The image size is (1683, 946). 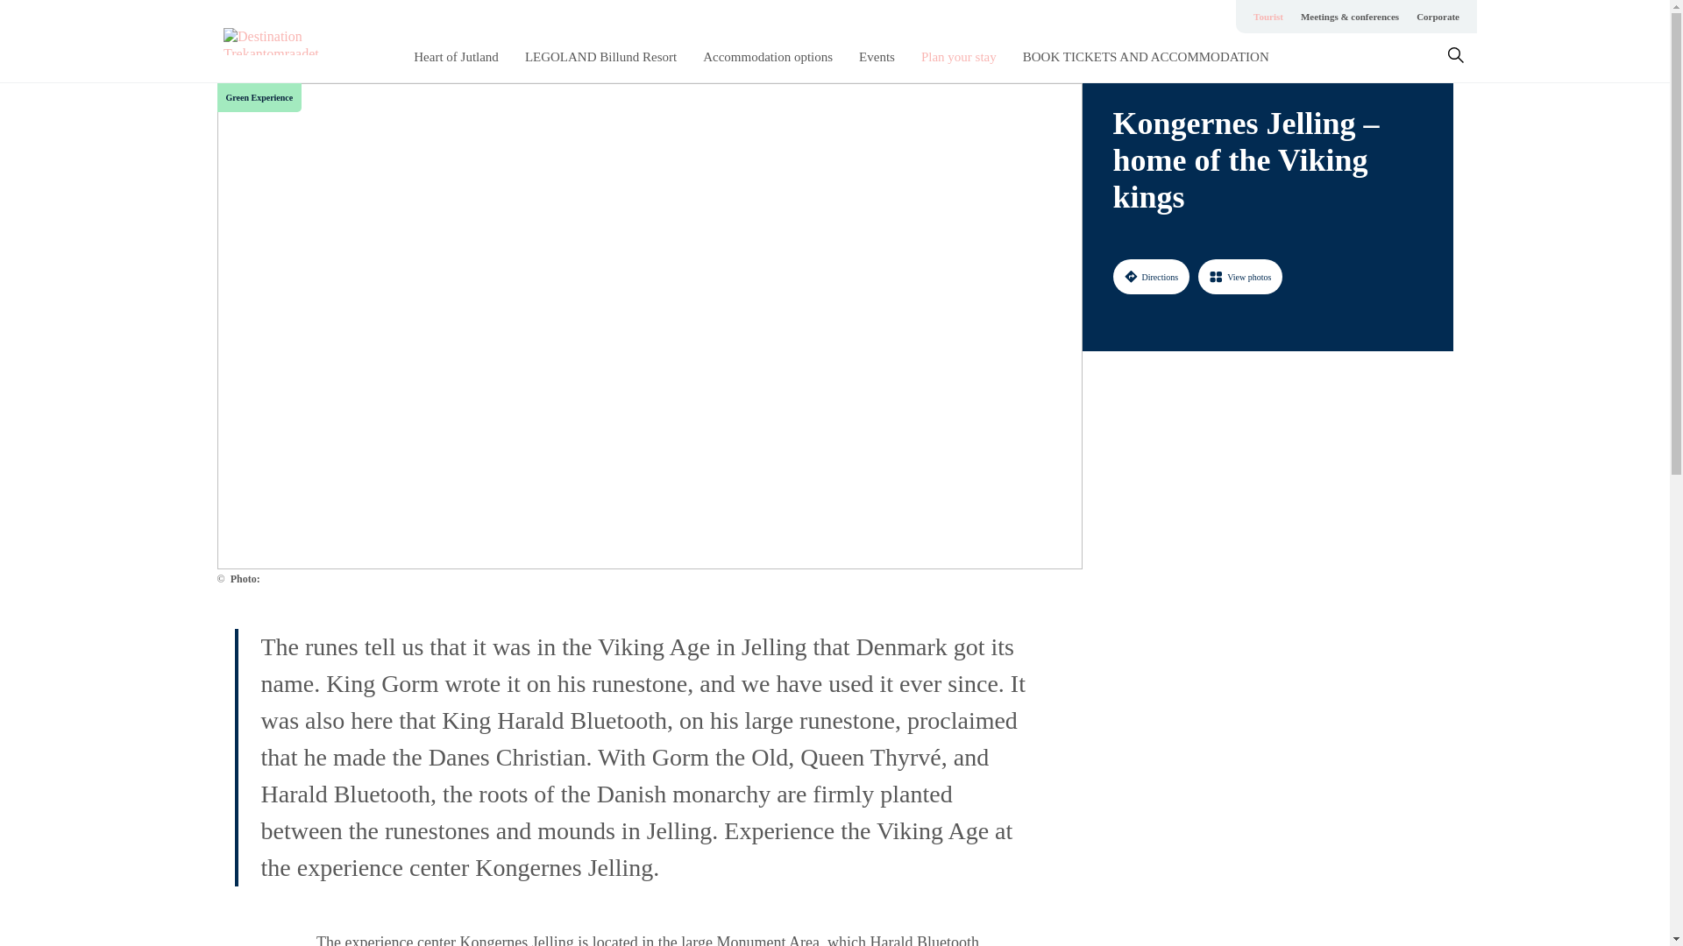 I want to click on Accommodation options, so click(x=768, y=57).